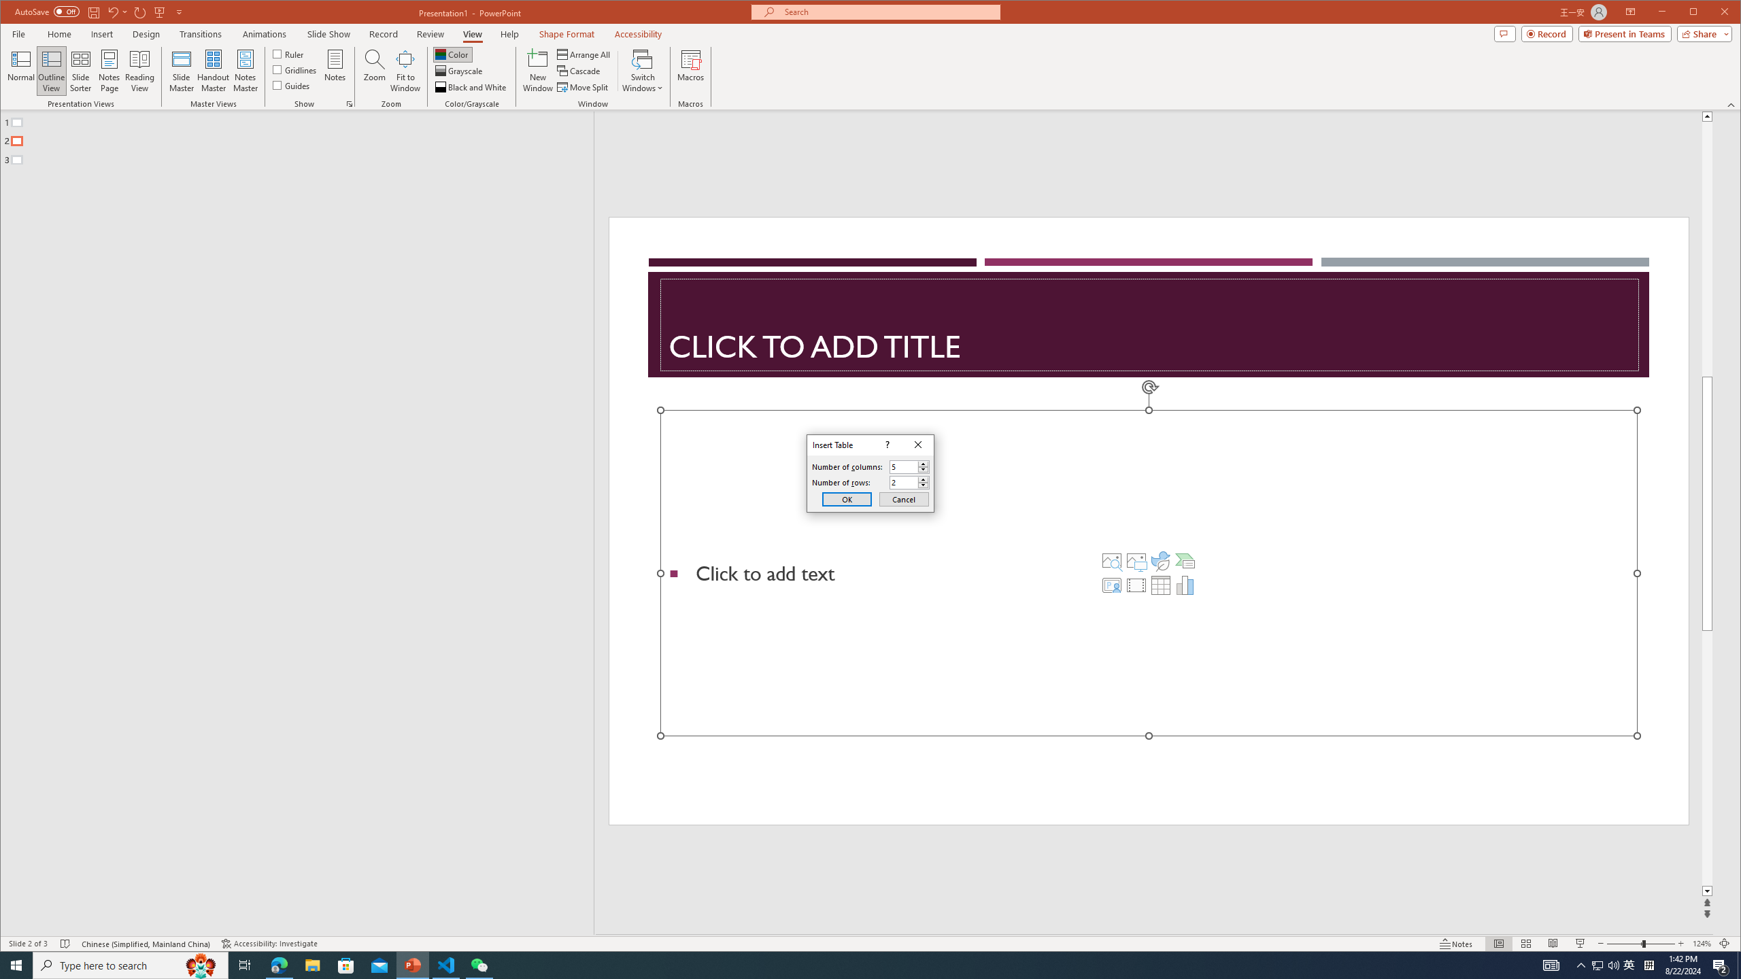  I want to click on Task View, so click(245, 965).